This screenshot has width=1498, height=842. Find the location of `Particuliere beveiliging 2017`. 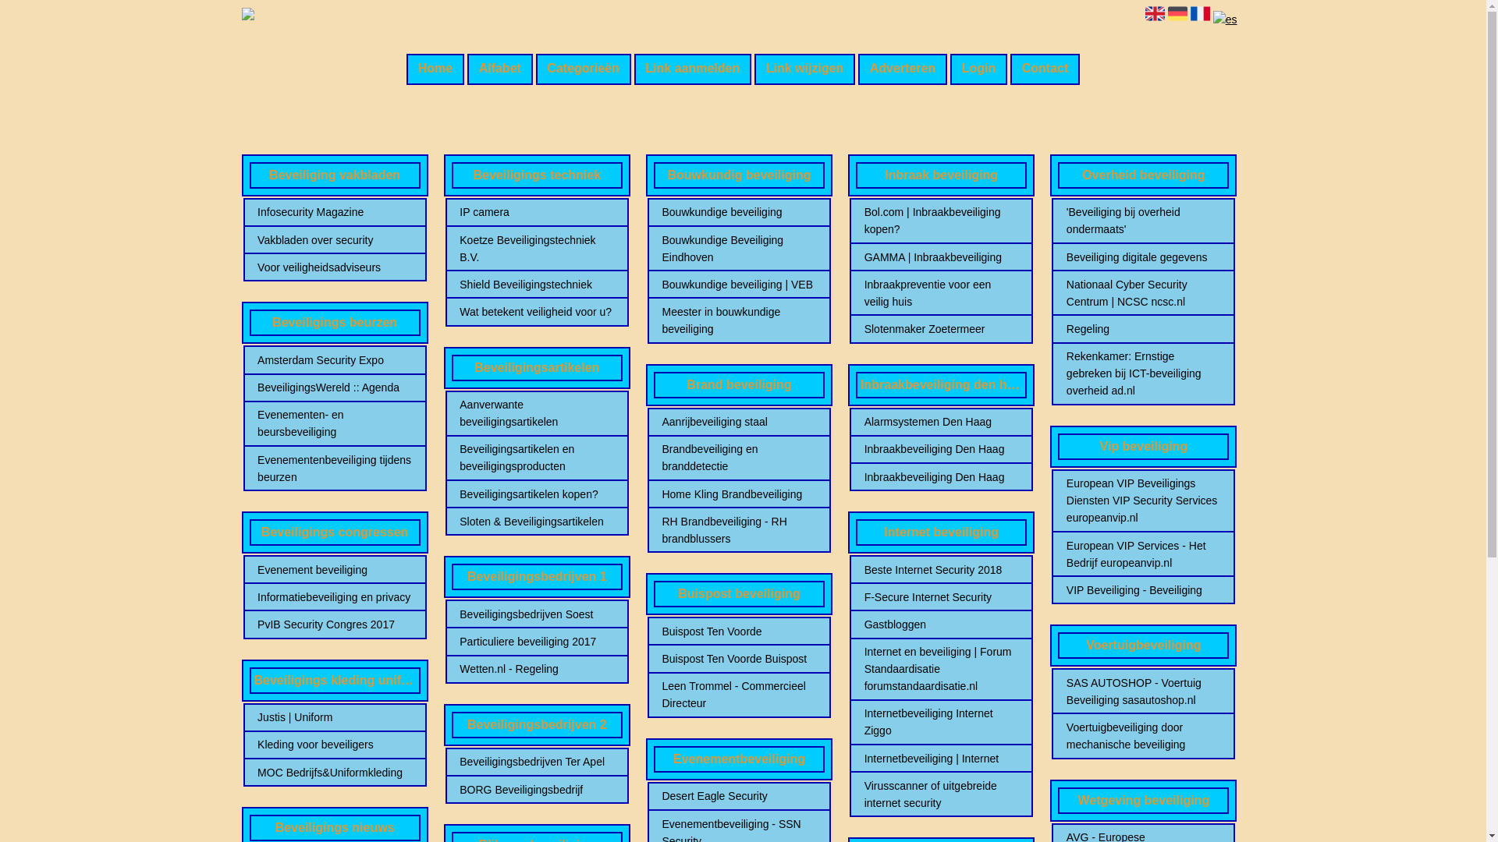

Particuliere beveiliging 2017 is located at coordinates (537, 642).